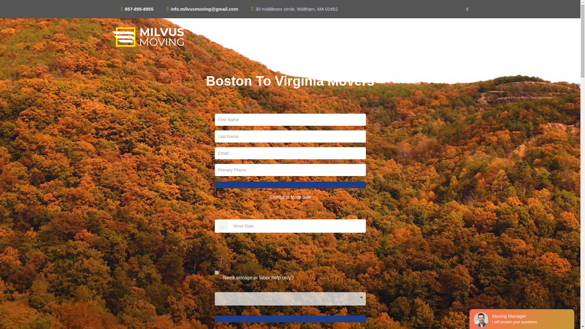 This screenshot has width=585, height=329. What do you see at coordinates (388, 35) in the screenshot?
I see `ABOUT US` at bounding box center [388, 35].